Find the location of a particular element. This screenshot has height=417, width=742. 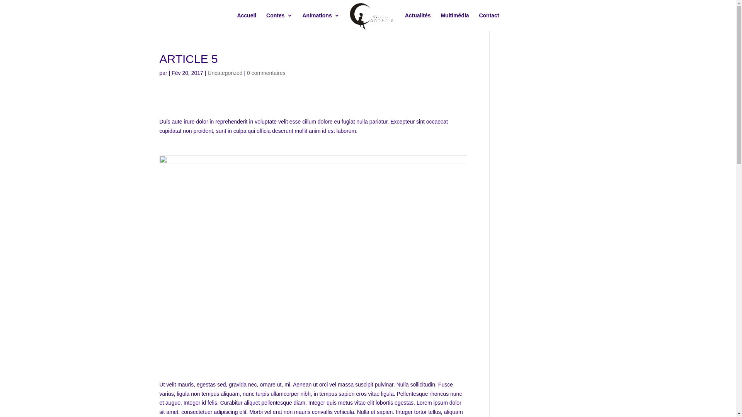

Accueil is located at coordinates (247, 22).